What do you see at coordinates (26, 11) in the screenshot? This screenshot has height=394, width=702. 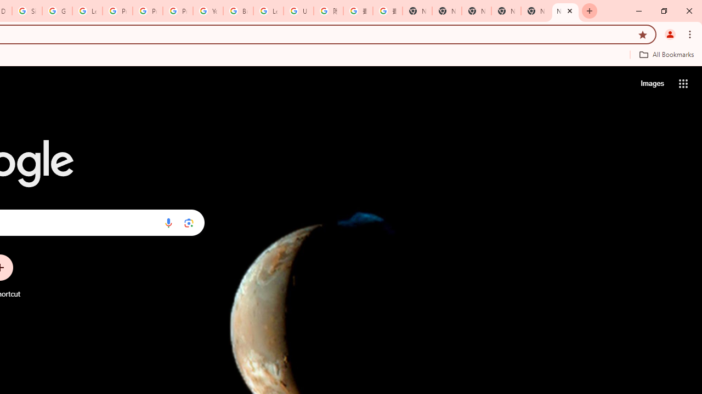 I see `Sign in - Google Accounts` at bounding box center [26, 11].